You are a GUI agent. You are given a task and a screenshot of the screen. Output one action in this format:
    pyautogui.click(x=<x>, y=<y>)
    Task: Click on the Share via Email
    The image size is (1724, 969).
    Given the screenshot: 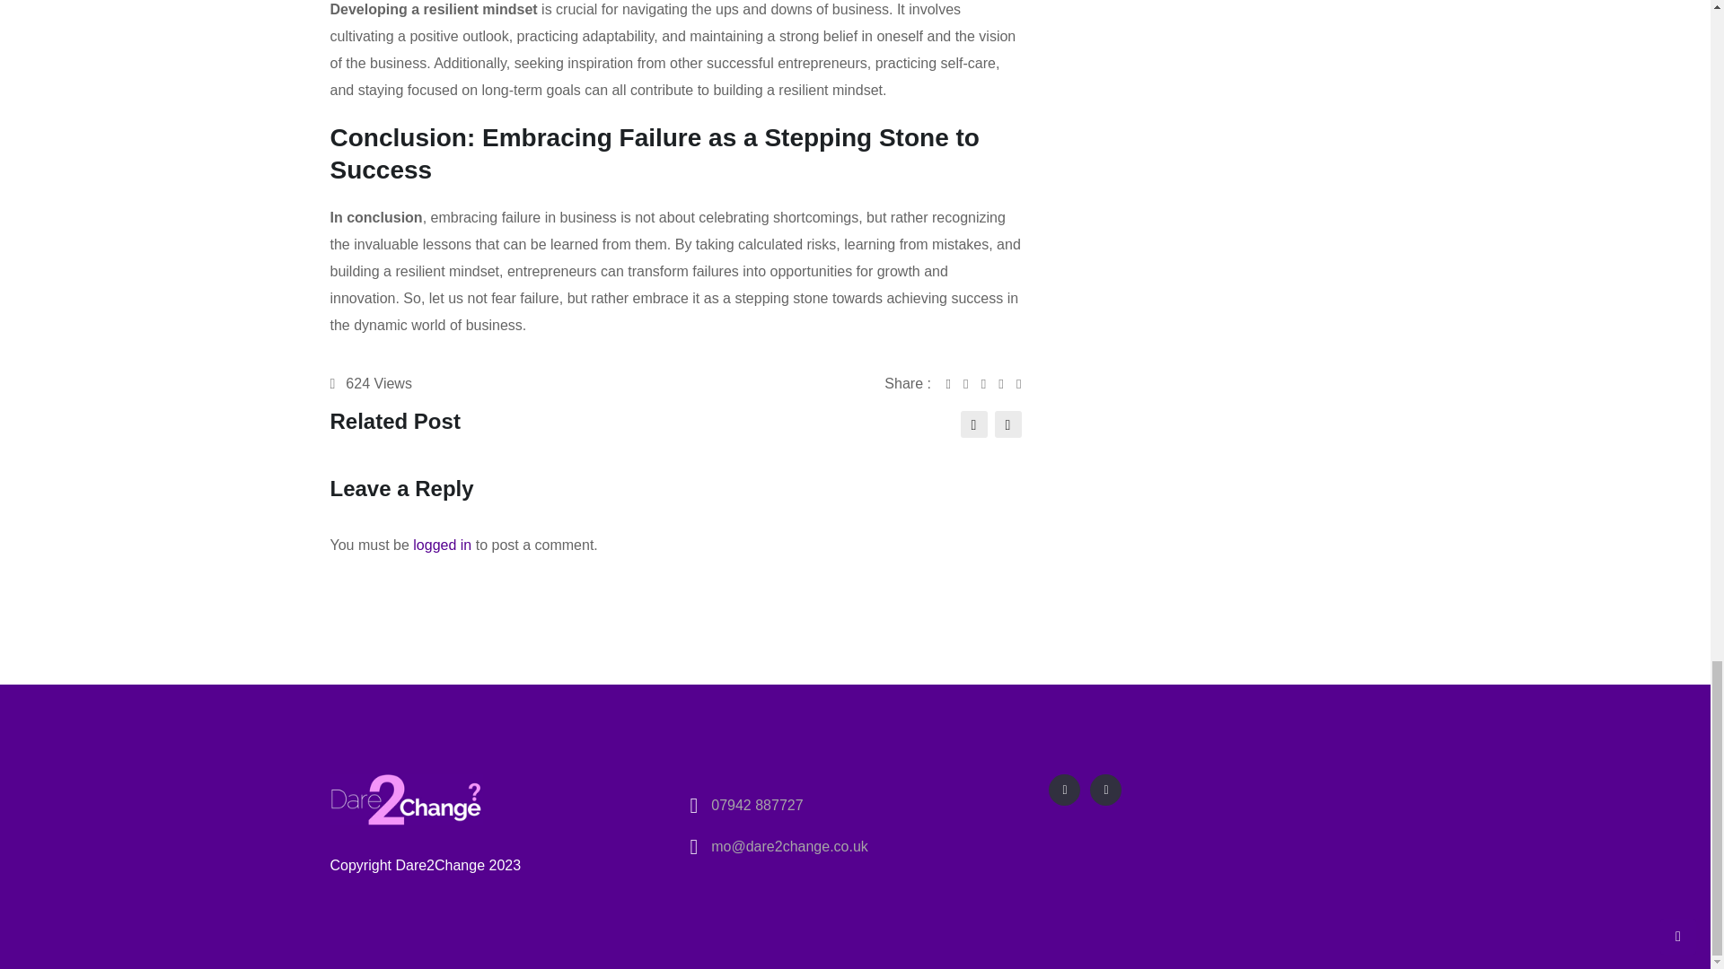 What is the action you would take?
    pyautogui.click(x=1007, y=384)
    